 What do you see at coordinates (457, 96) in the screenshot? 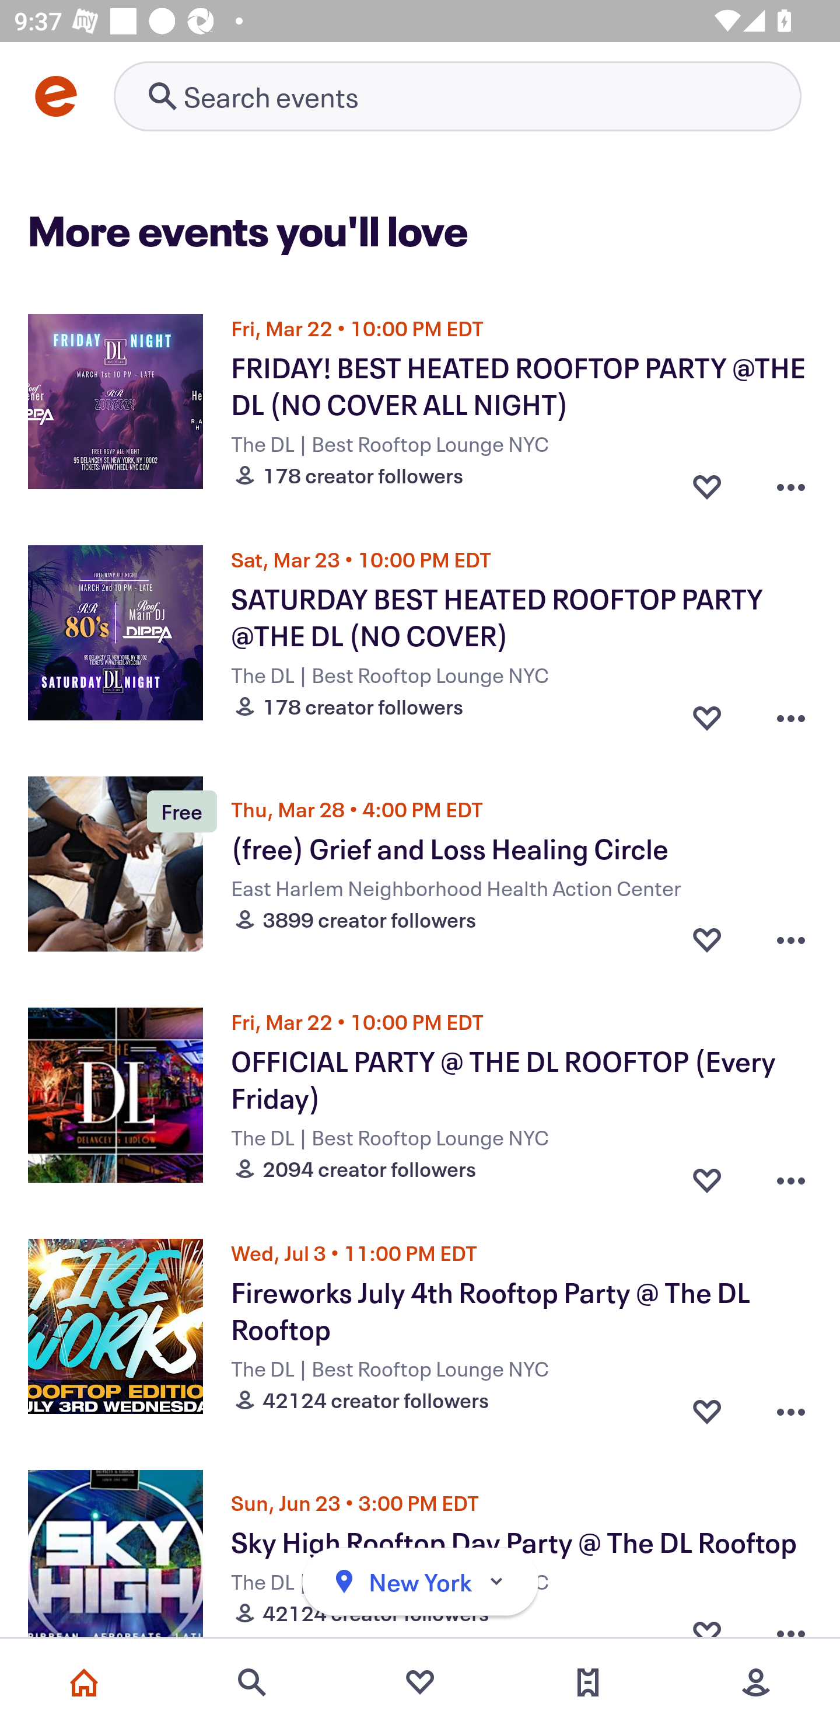
I see `Retry's image Search events` at bounding box center [457, 96].